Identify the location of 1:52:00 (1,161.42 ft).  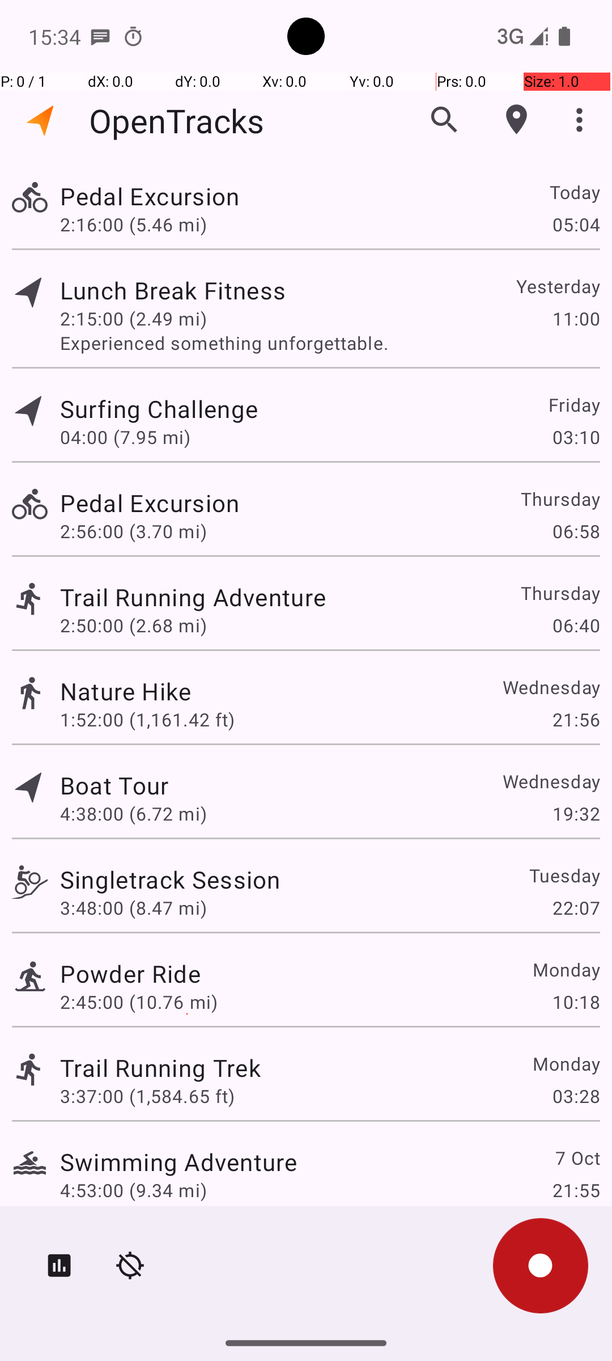
(147, 719).